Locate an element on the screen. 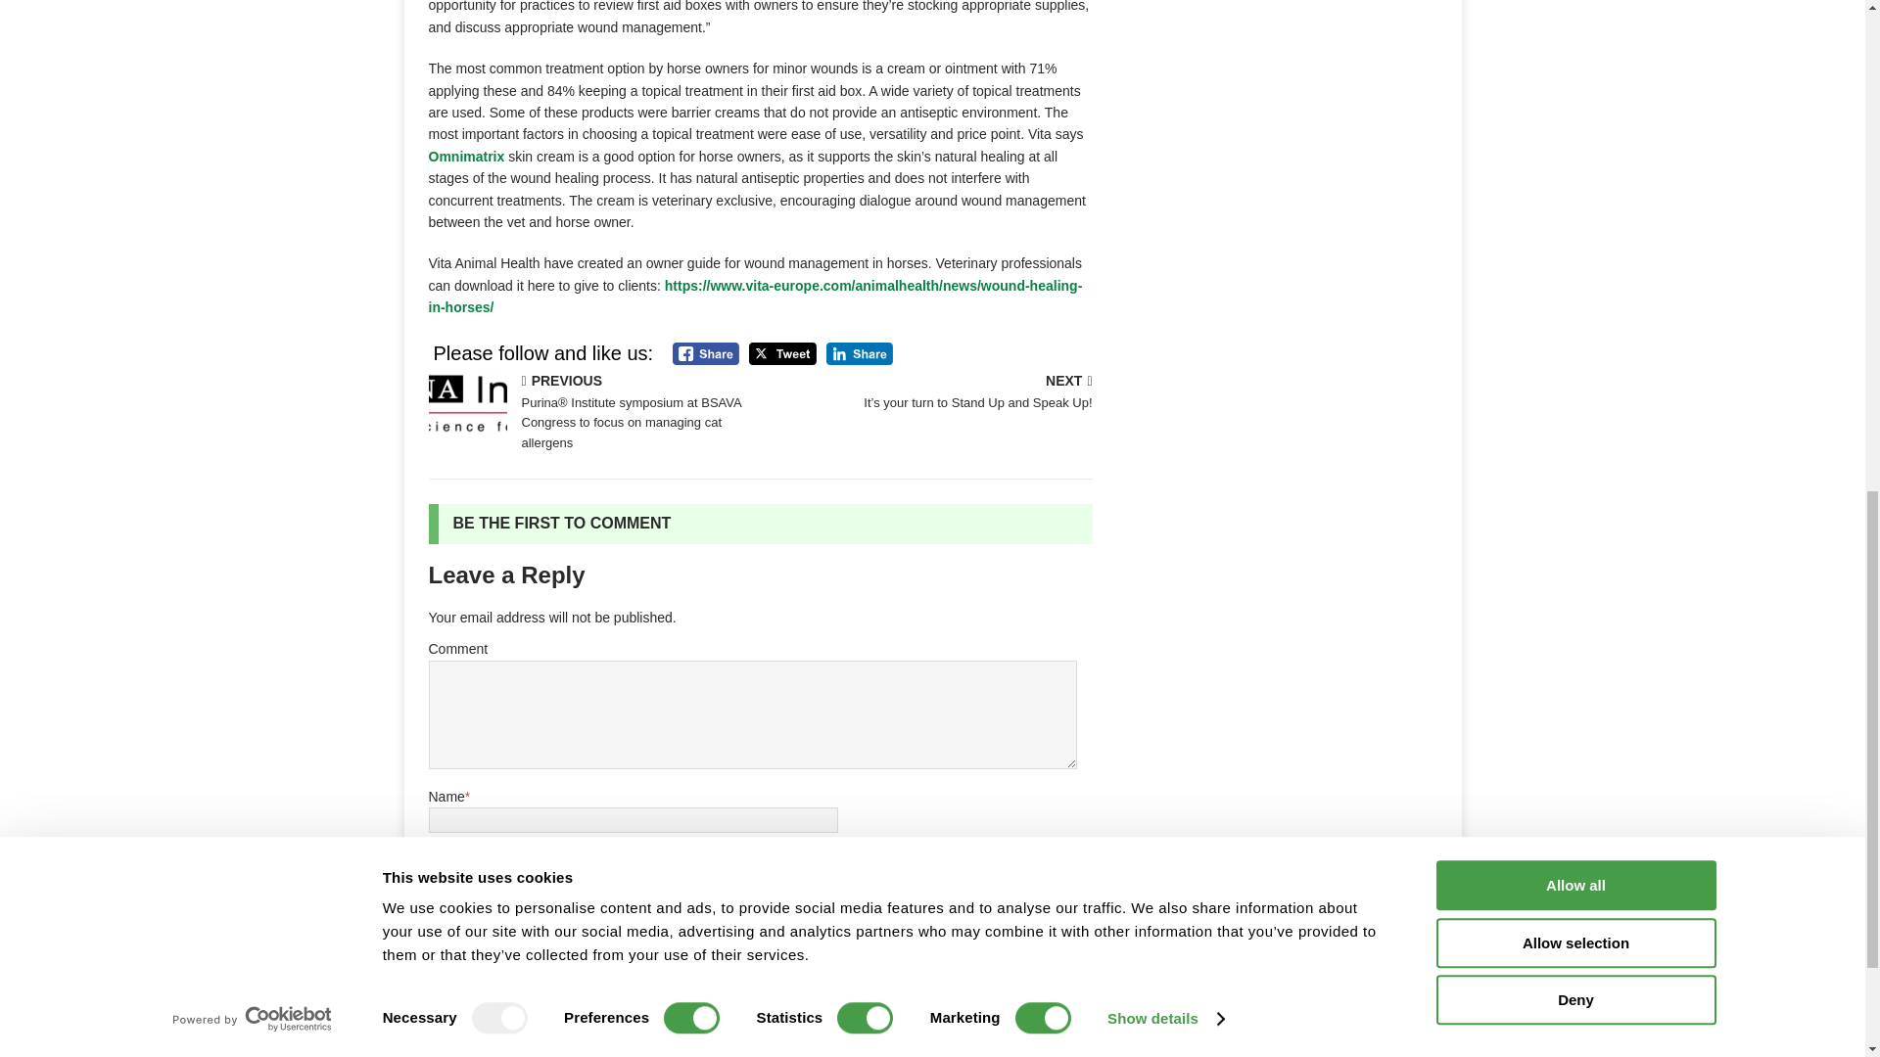 The width and height of the screenshot is (1880, 1057). Post Comment is located at coordinates (501, 1020).